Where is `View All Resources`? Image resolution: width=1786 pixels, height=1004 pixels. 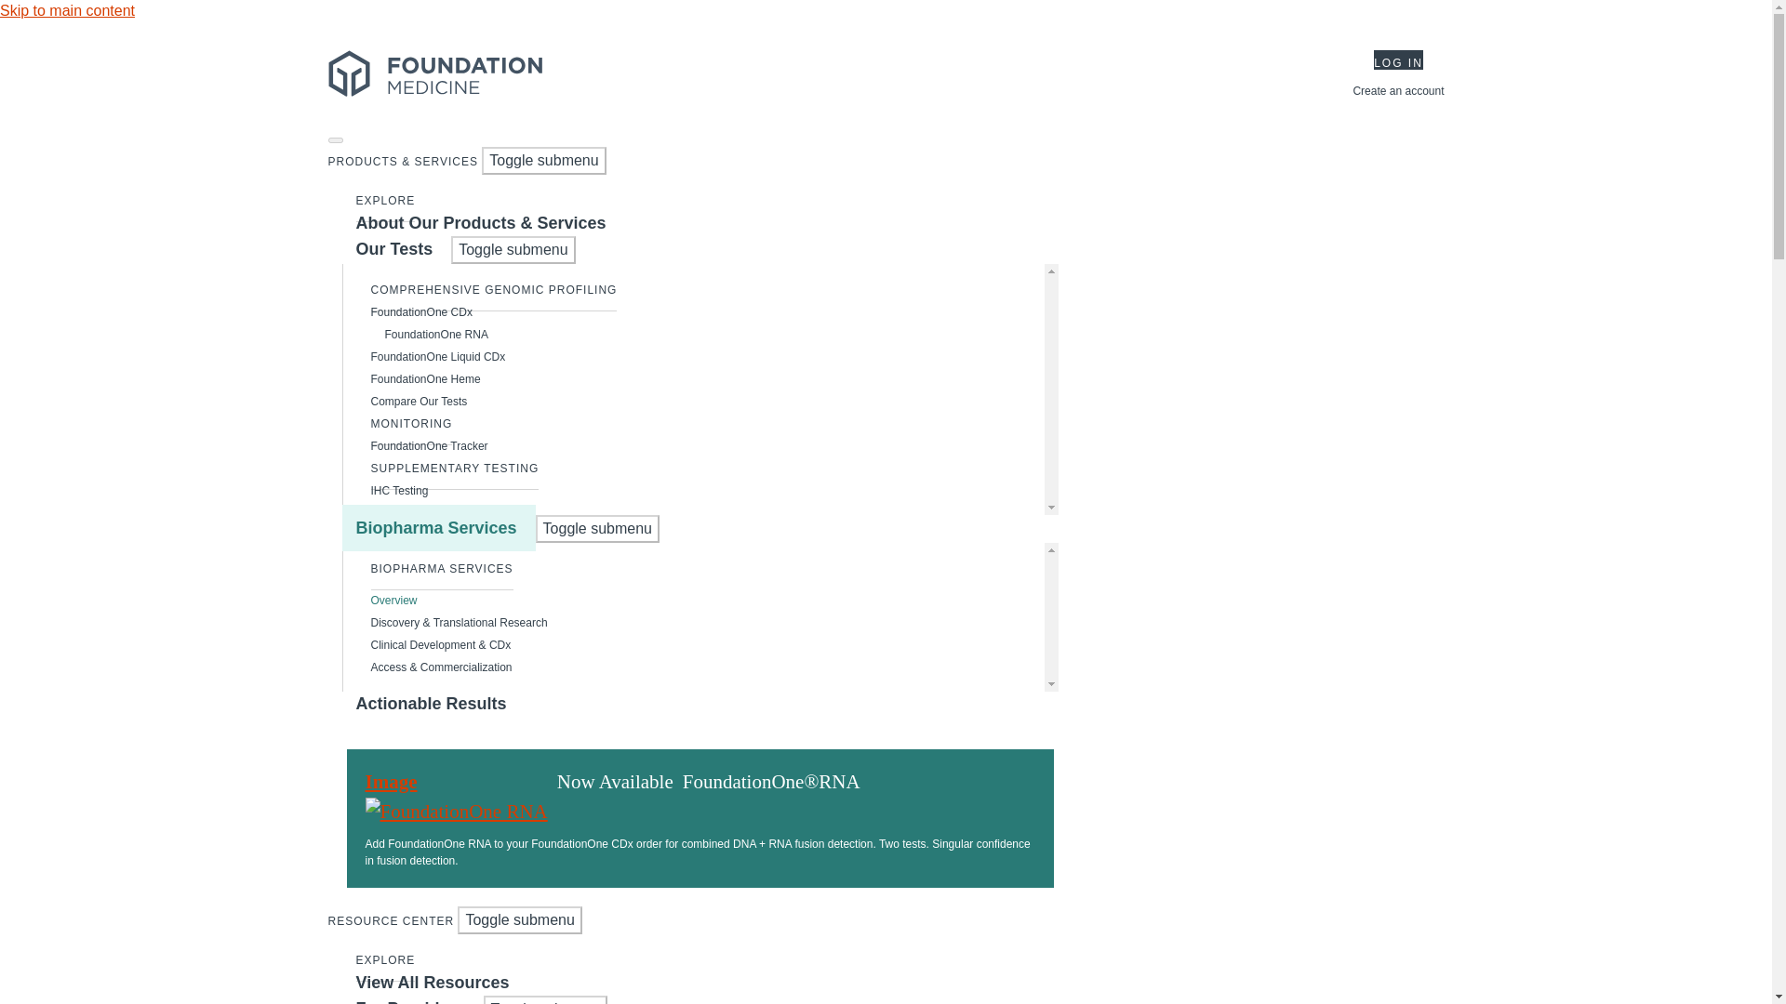 View All Resources is located at coordinates (433, 982).